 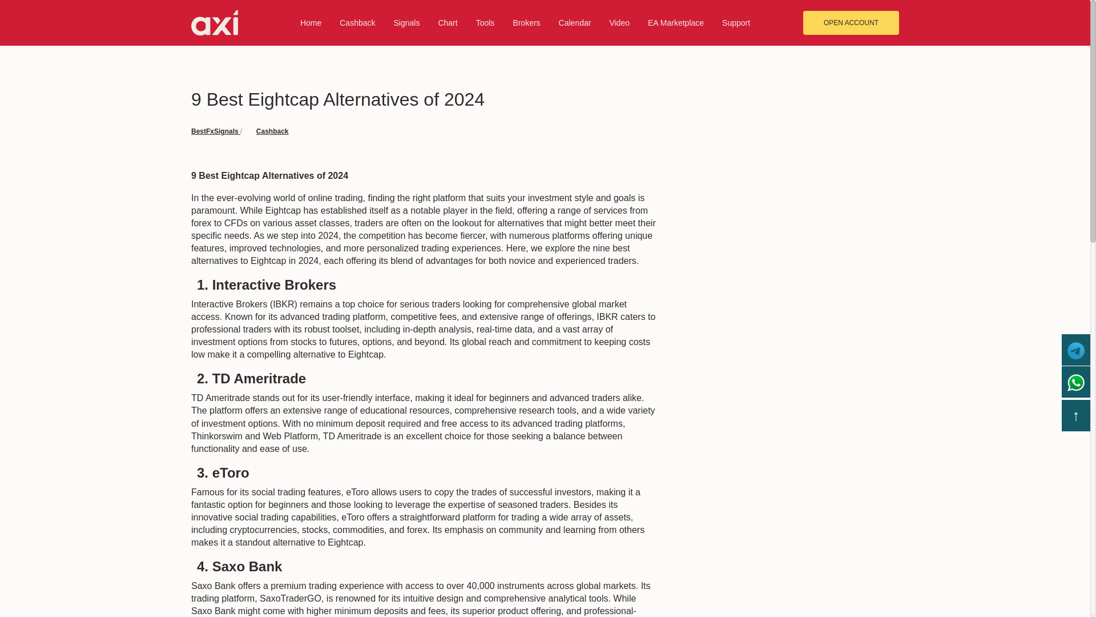 What do you see at coordinates (485, 23) in the screenshot?
I see `Tools` at bounding box center [485, 23].